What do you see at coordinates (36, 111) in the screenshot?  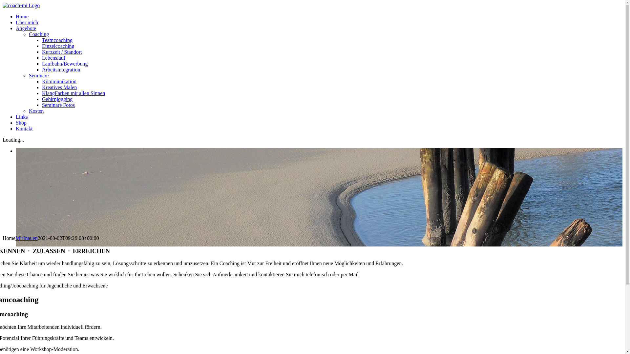 I see `Kosten` at bounding box center [36, 111].